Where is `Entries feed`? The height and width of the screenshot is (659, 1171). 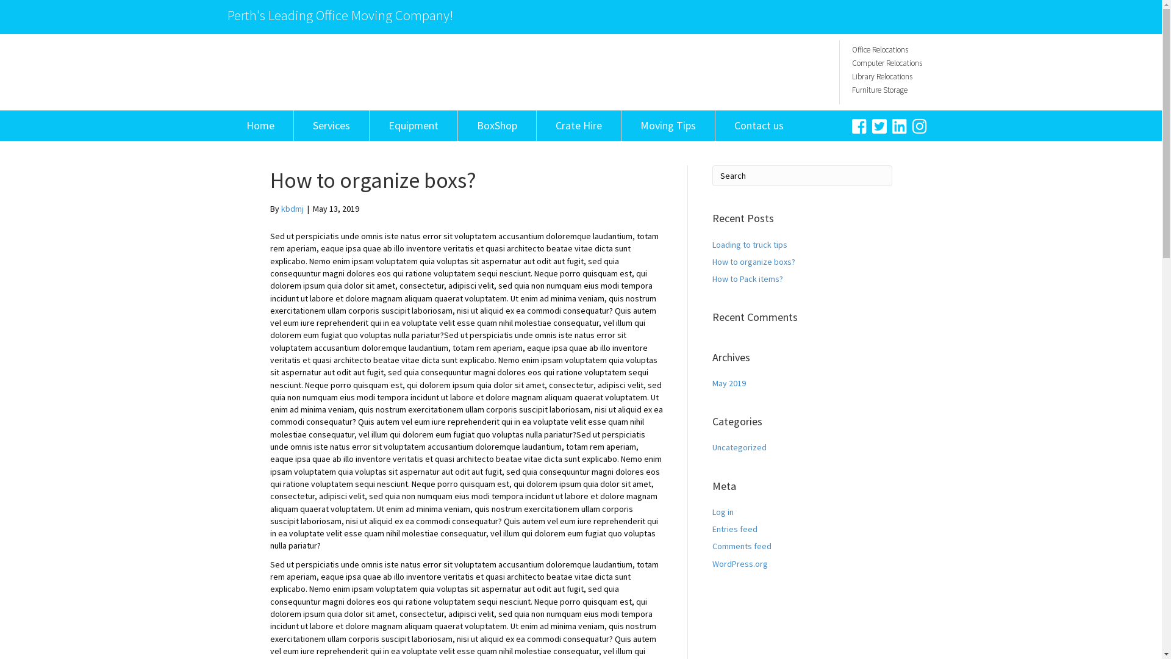 Entries feed is located at coordinates (735, 529).